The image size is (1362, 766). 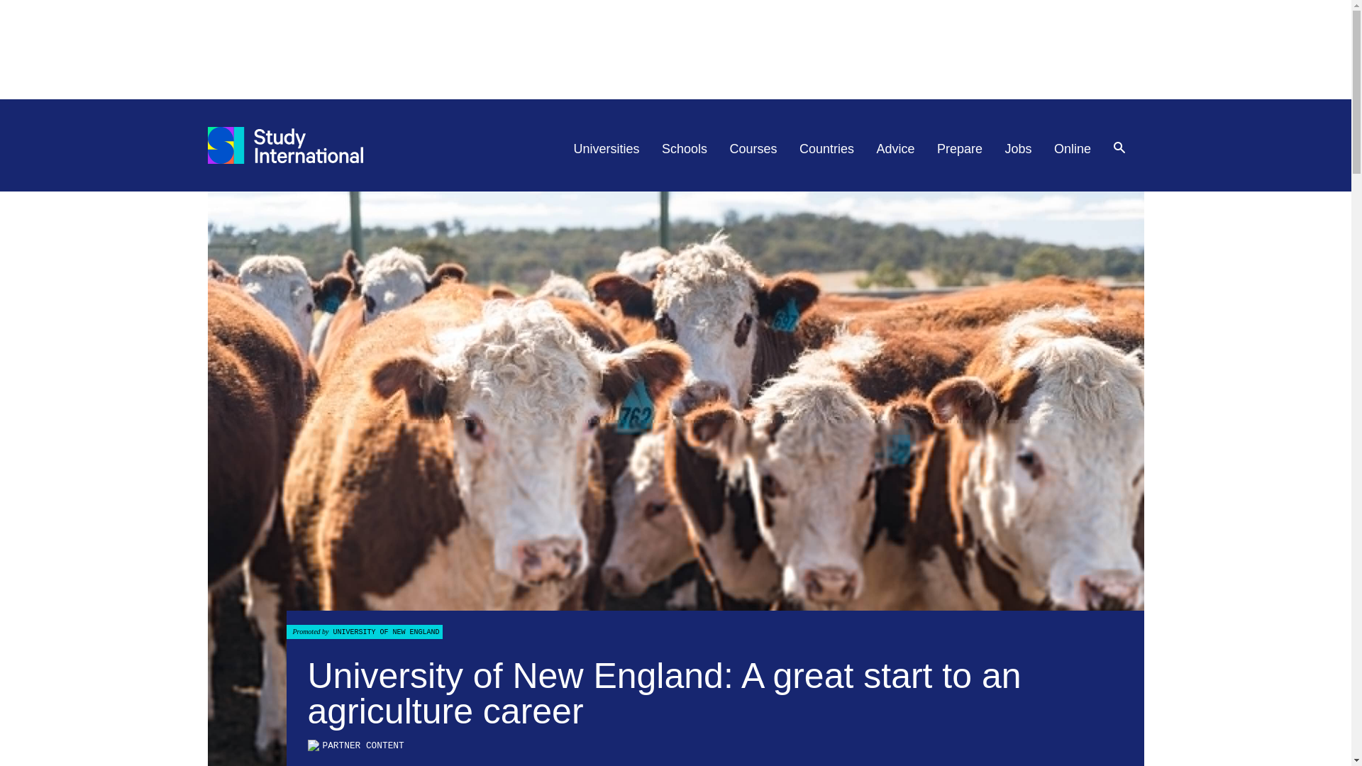 I want to click on Courses, so click(x=753, y=149).